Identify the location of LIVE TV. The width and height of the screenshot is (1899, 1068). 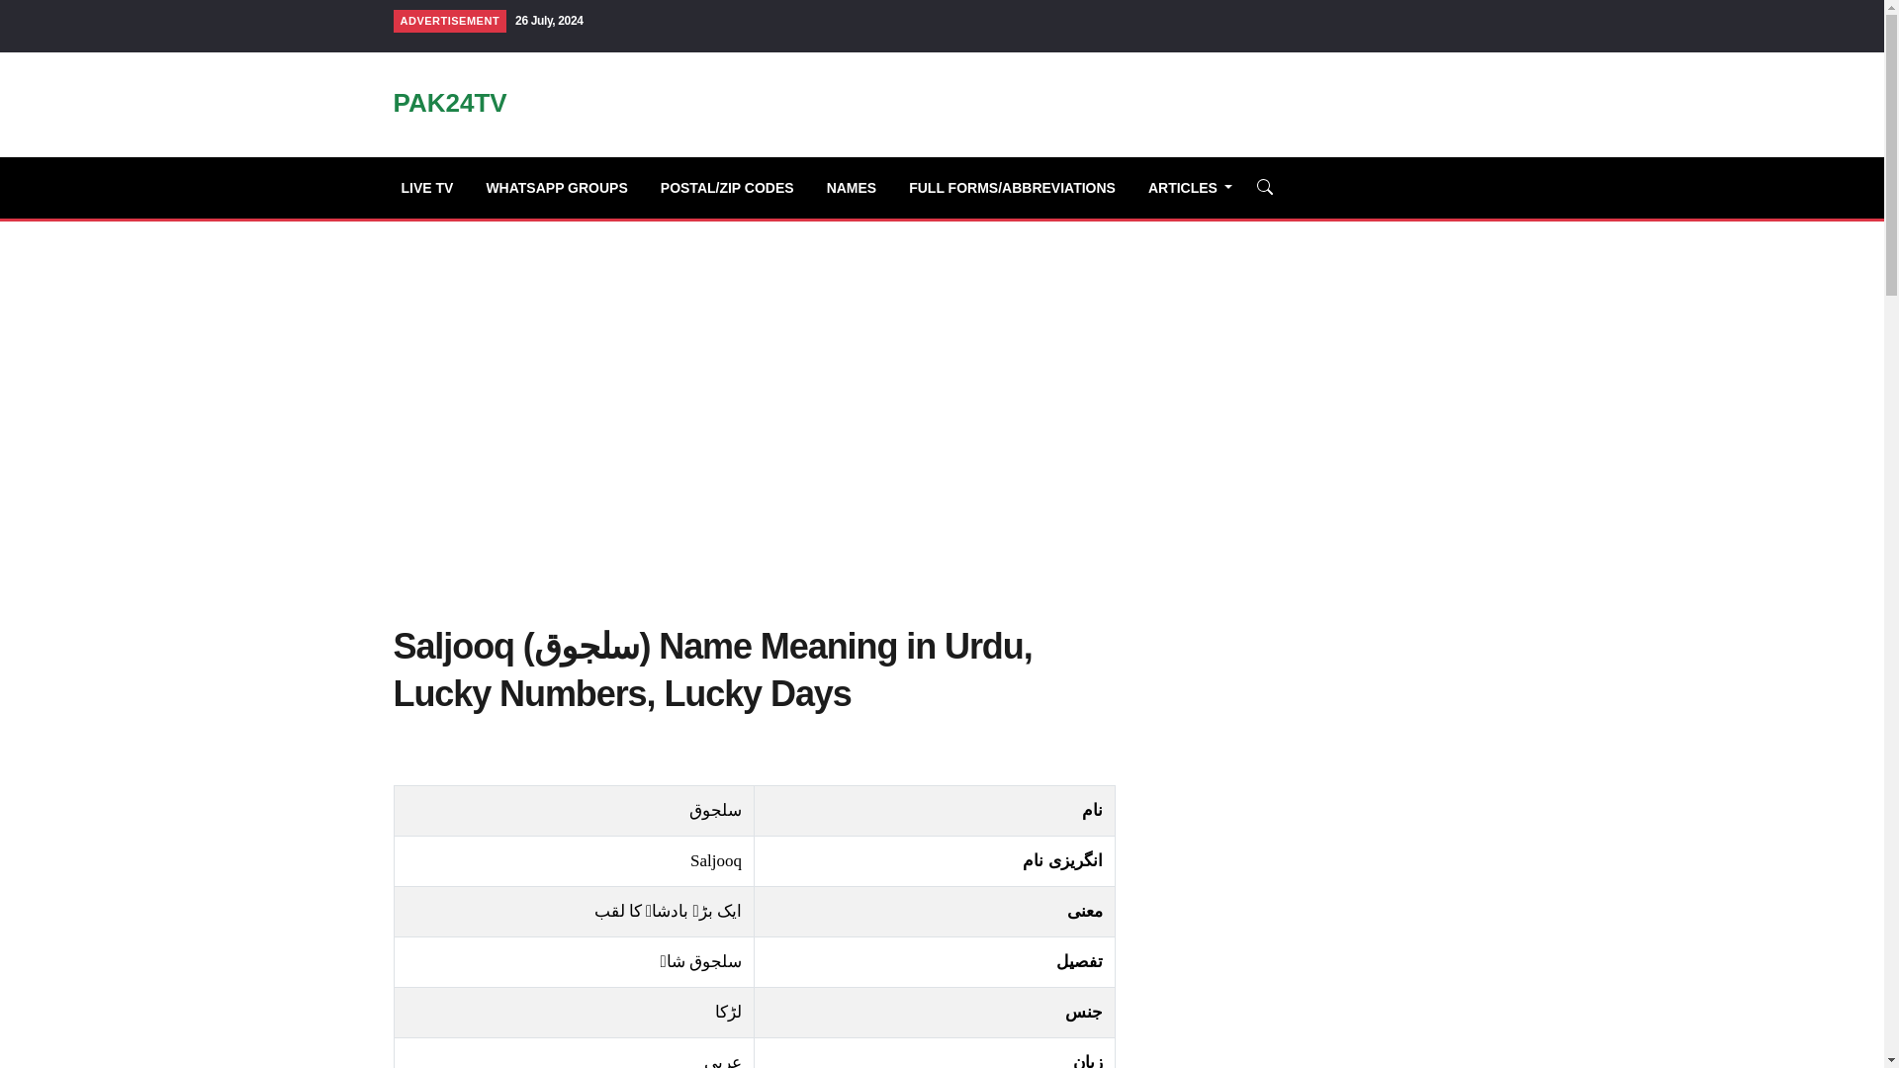
(435, 187).